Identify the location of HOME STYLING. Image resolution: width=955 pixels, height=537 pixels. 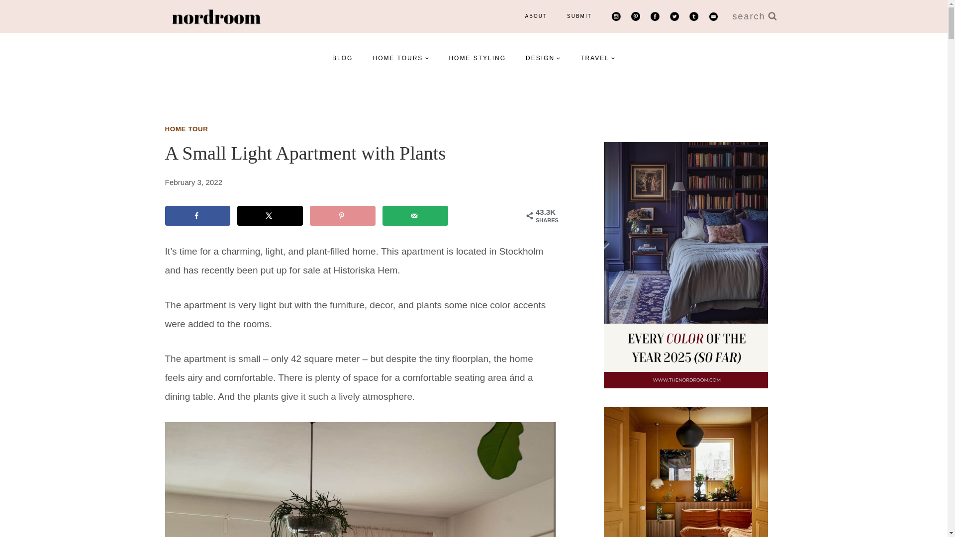
(477, 58).